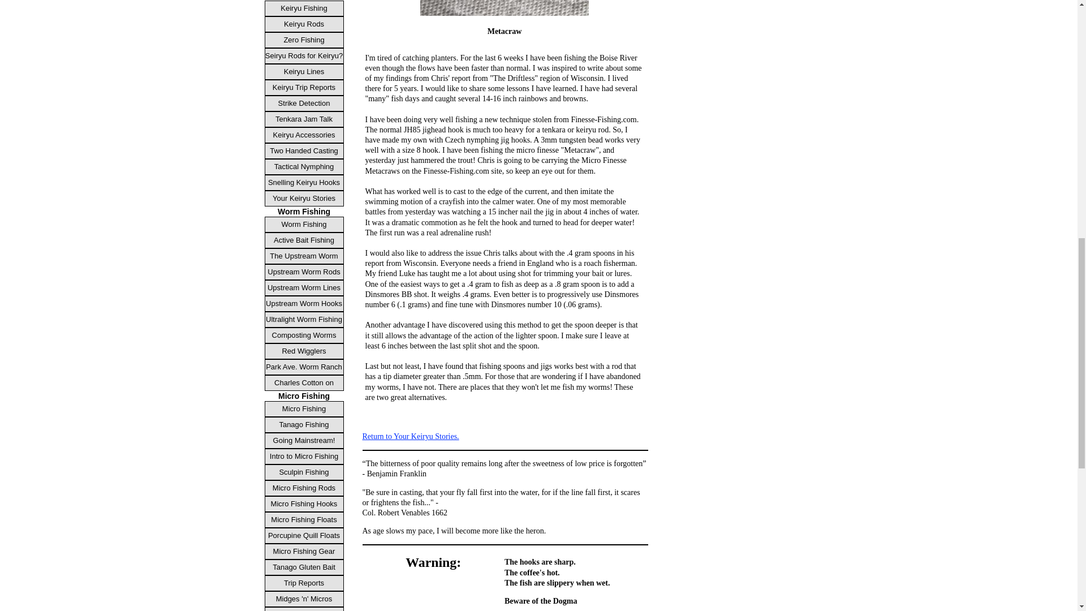 The width and height of the screenshot is (1086, 611). Describe the element at coordinates (304, 182) in the screenshot. I see `Snelling Keiryu Hooks` at that location.